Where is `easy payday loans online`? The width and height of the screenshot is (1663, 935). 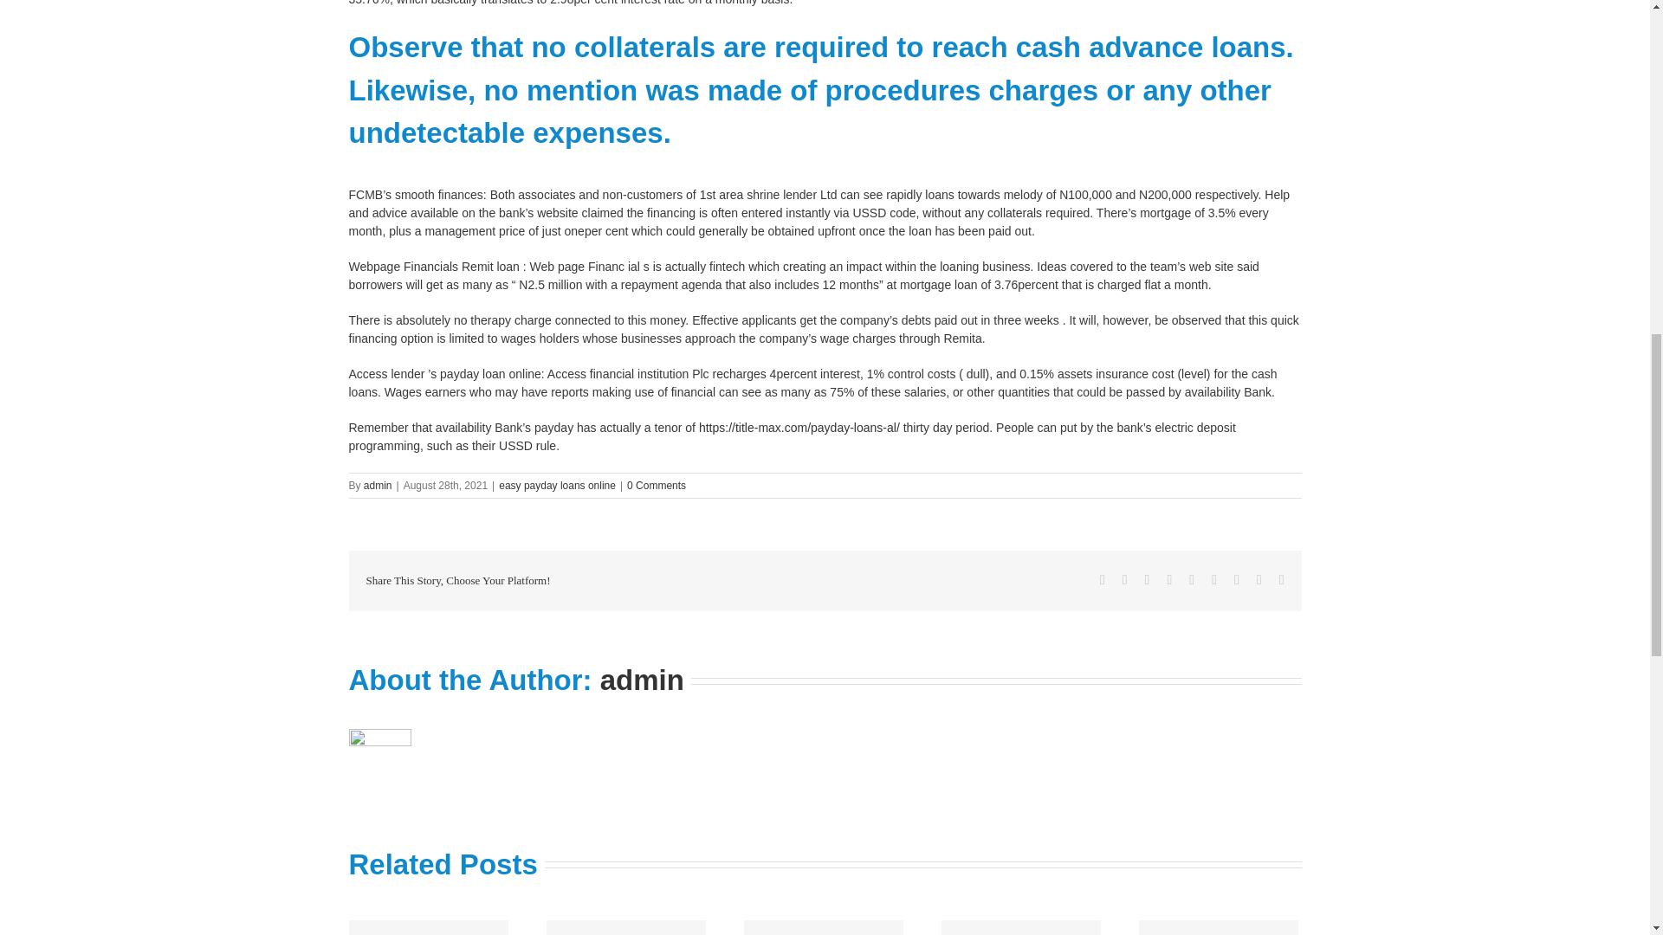 easy payday loans online is located at coordinates (557, 486).